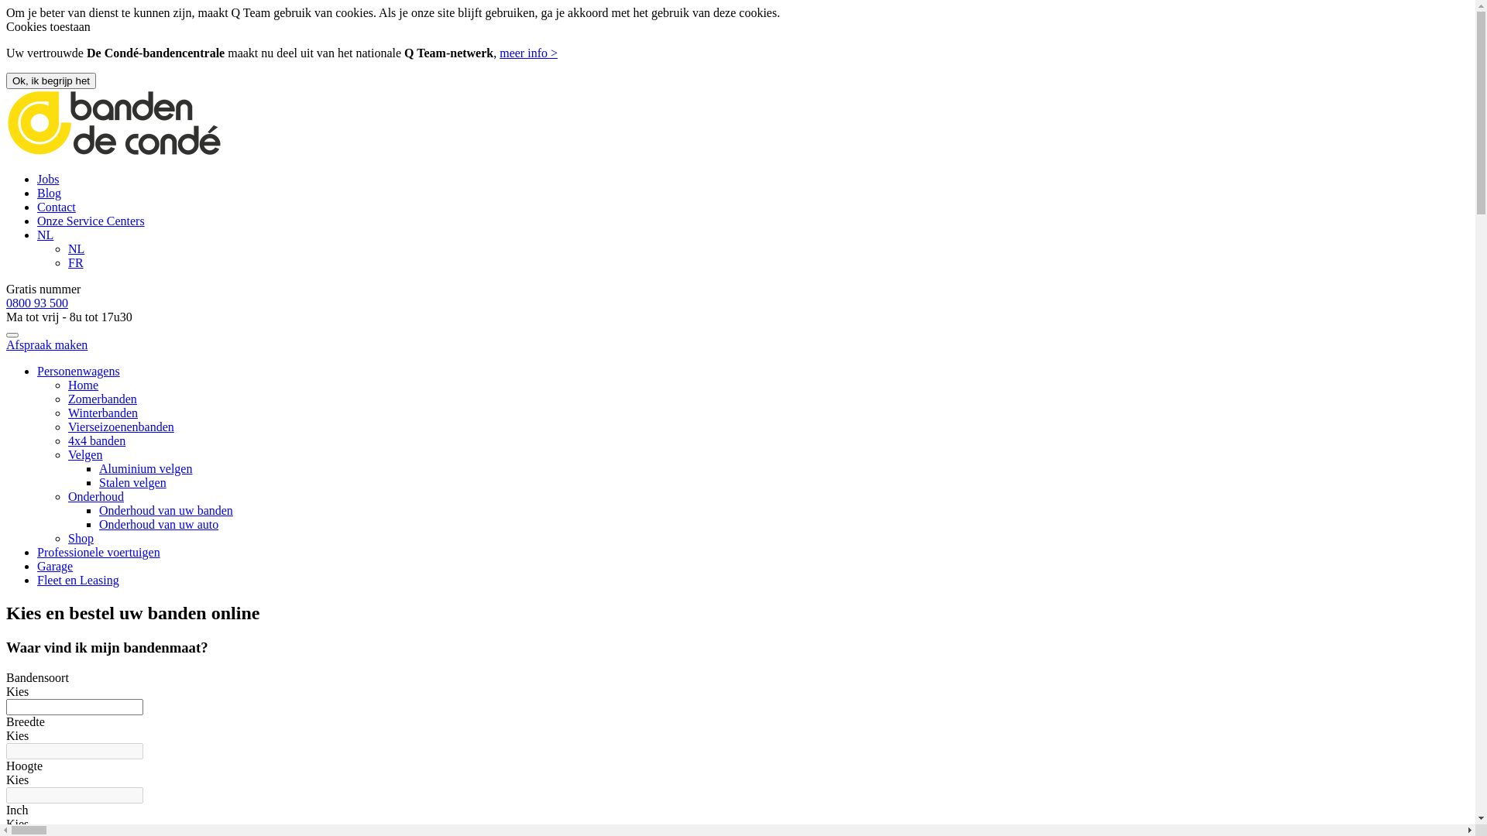 The image size is (1487, 836). I want to click on Cookies toestaan, so click(48, 26).